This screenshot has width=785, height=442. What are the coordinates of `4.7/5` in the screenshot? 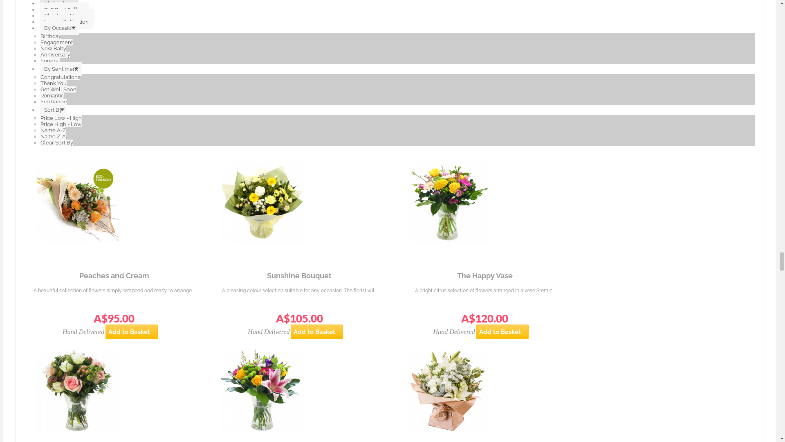 It's located at (83, 129).